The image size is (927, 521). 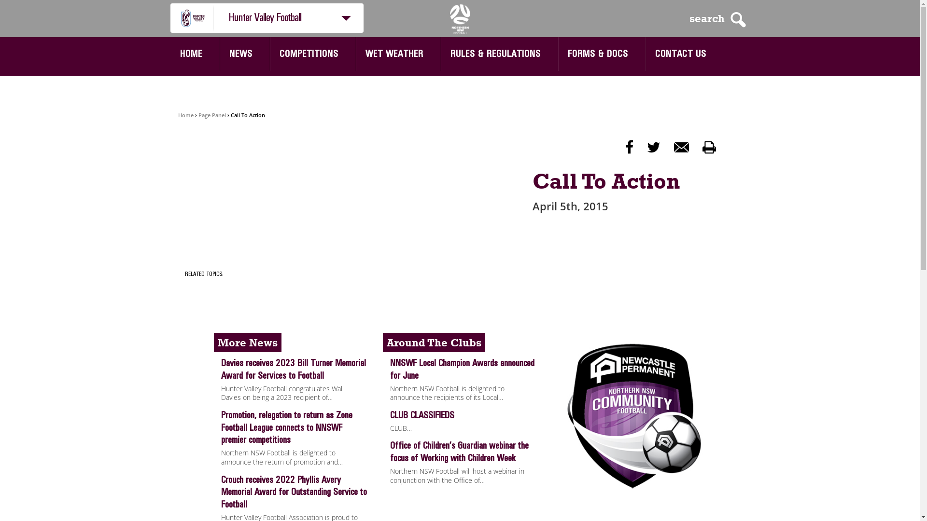 I want to click on COMPETITIONS, so click(x=309, y=54).